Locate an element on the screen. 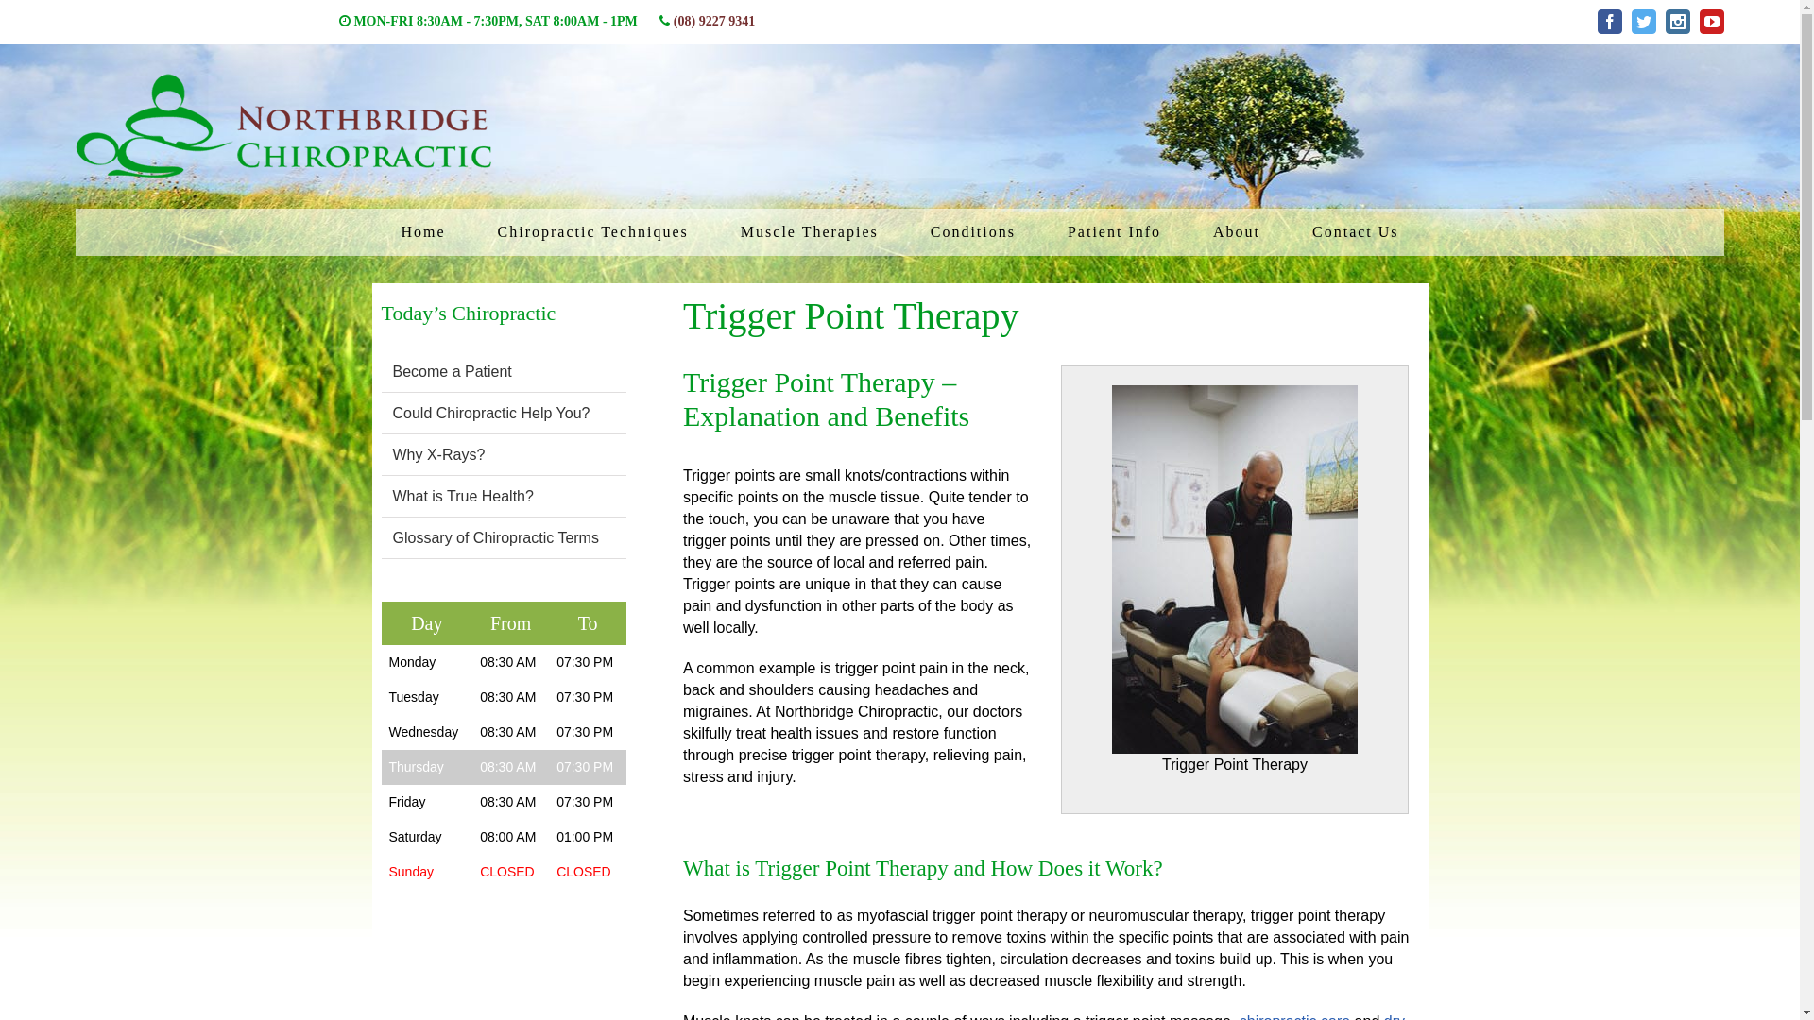 This screenshot has width=1814, height=1020. Why X-Rays? is located at coordinates (439, 455).